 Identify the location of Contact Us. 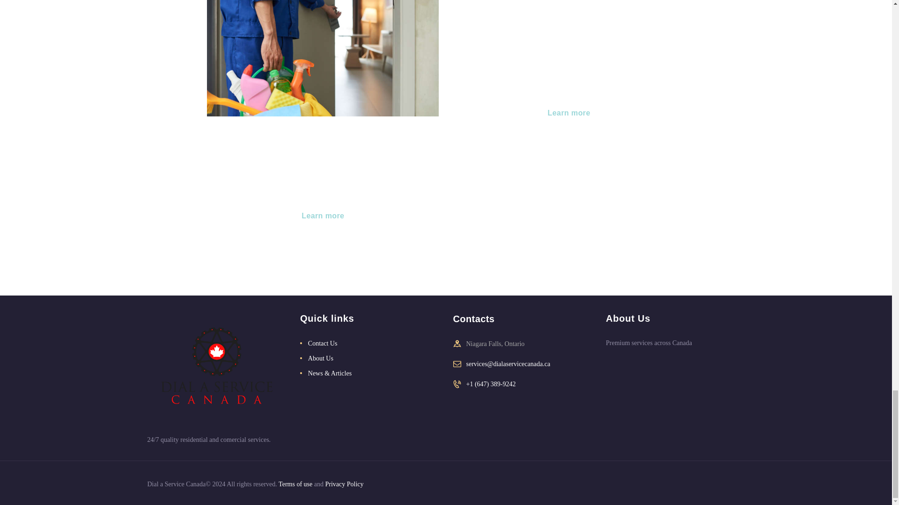
(323, 343).